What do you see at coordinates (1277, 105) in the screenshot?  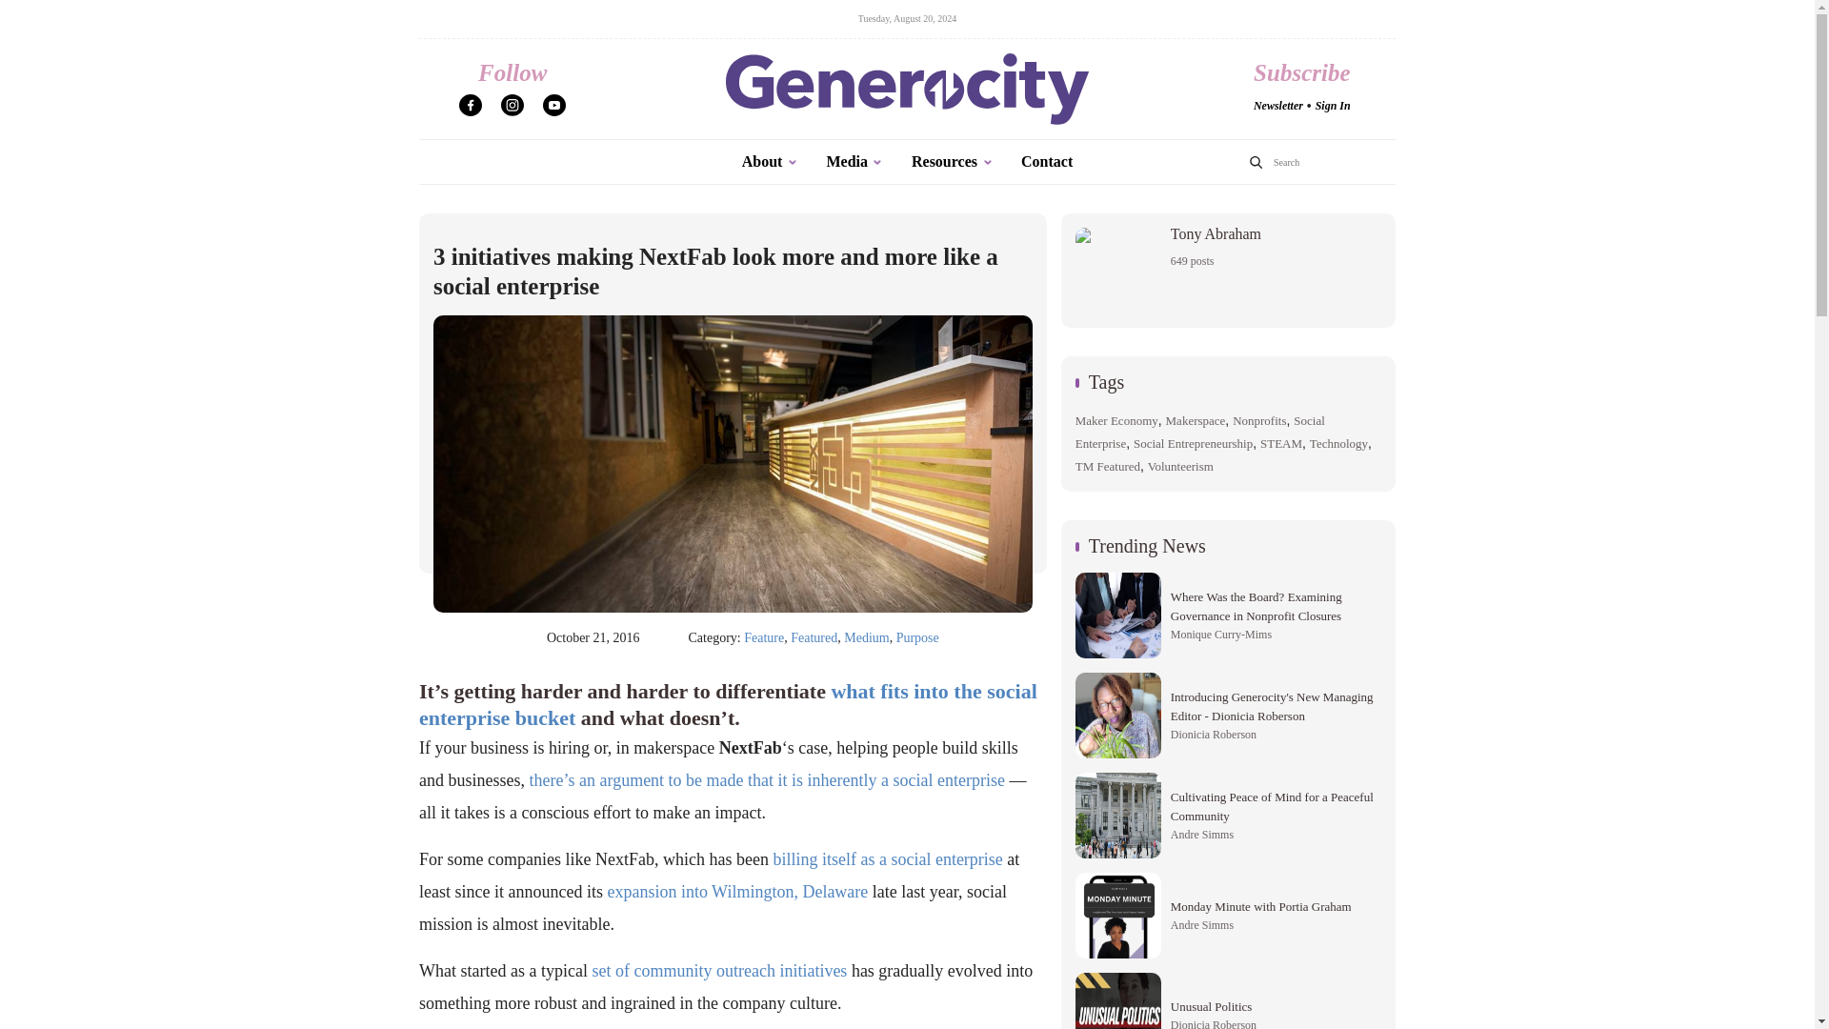 I see `Newsletter` at bounding box center [1277, 105].